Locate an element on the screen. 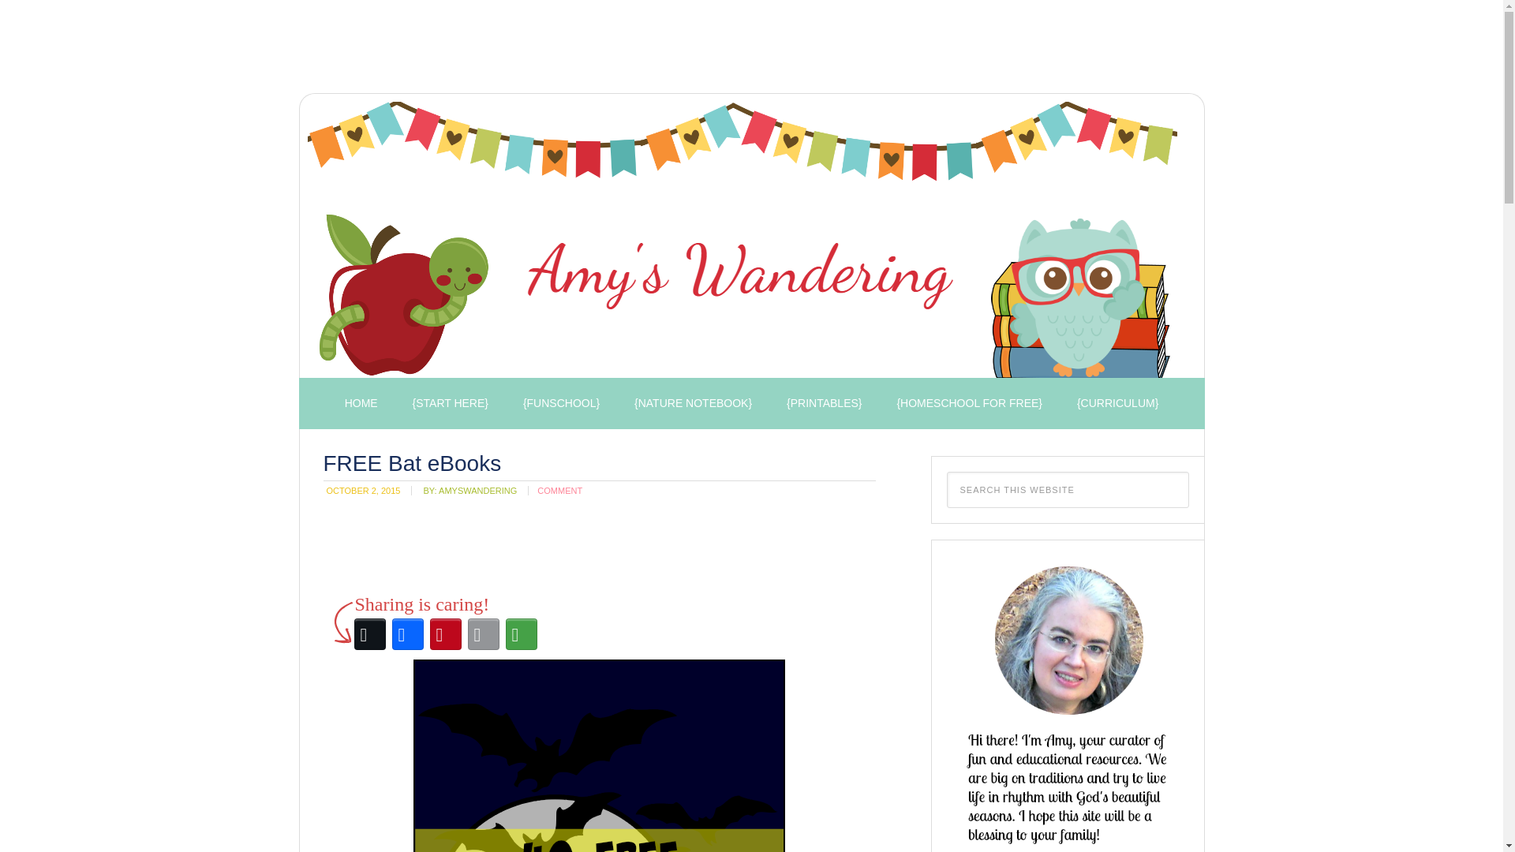 The width and height of the screenshot is (1515, 852). COMMENT is located at coordinates (559, 490).